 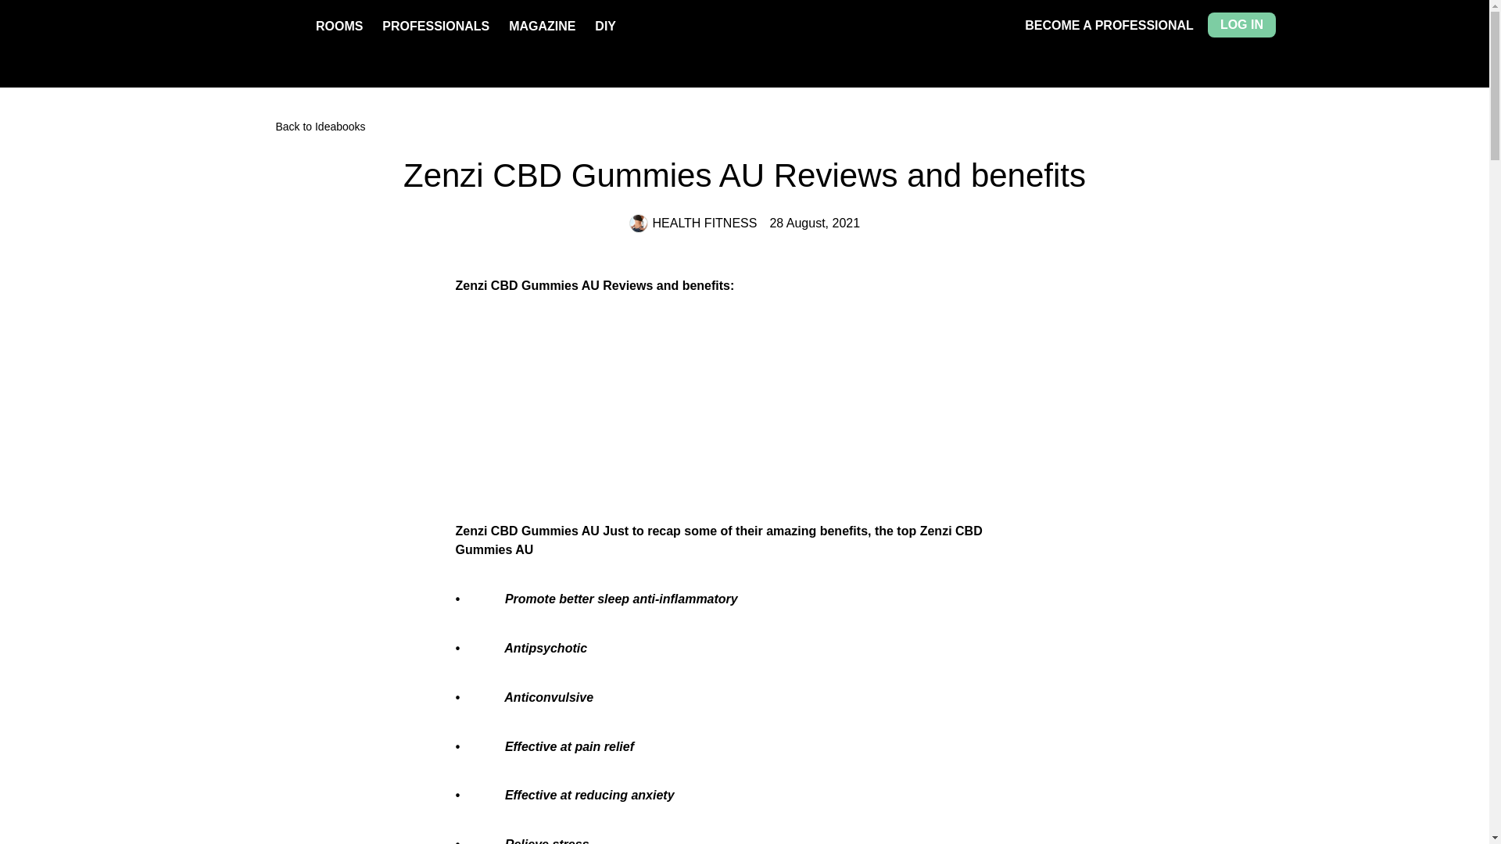 What do you see at coordinates (1109, 25) in the screenshot?
I see `BECOME A PROFESSIONAL` at bounding box center [1109, 25].